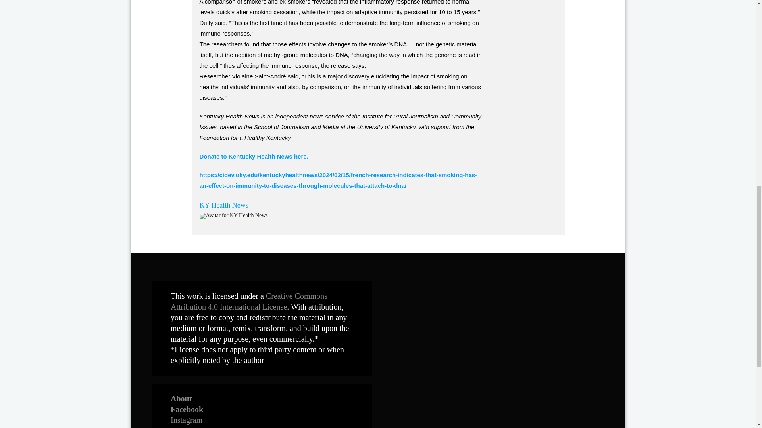 The height and width of the screenshot is (428, 762). What do you see at coordinates (223, 205) in the screenshot?
I see `Posts by KY Health News` at bounding box center [223, 205].